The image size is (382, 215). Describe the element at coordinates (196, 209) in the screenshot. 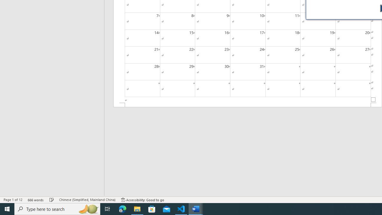

I see `Word - 2 running windows` at that location.